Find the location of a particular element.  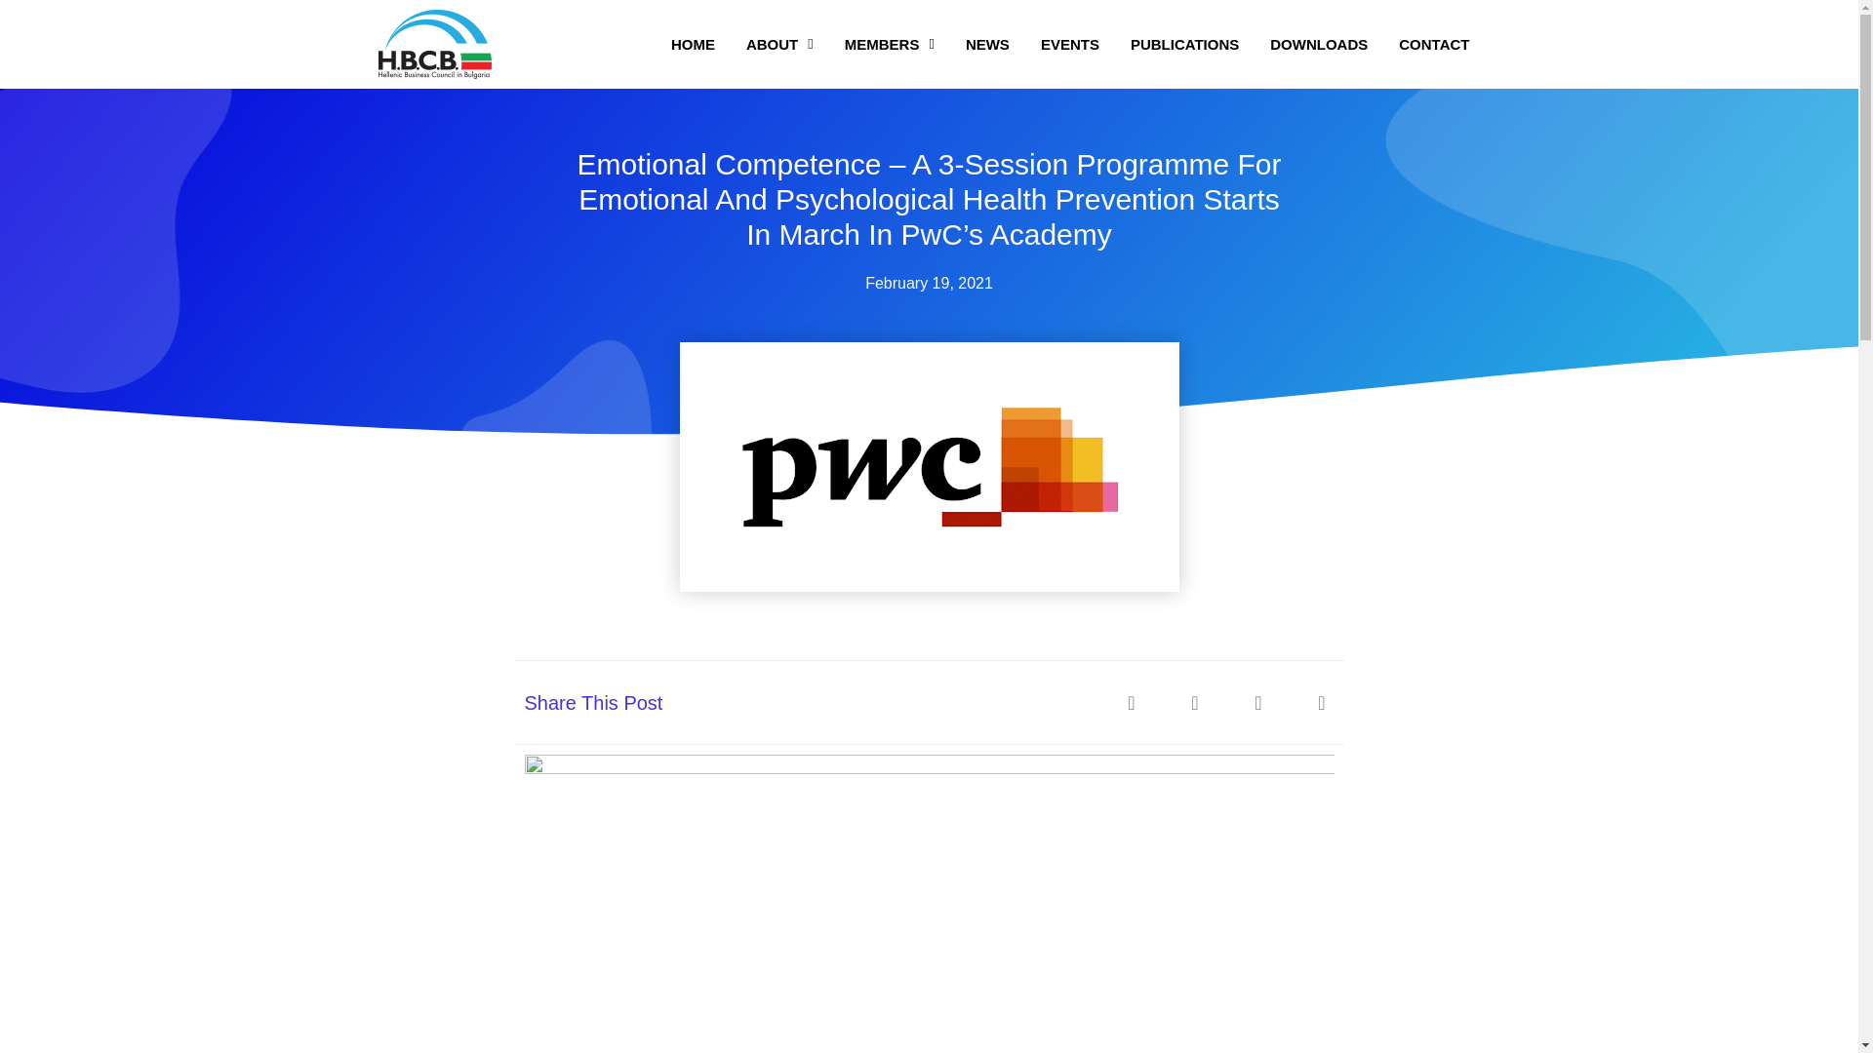

PUBLICATIONS is located at coordinates (1184, 43).